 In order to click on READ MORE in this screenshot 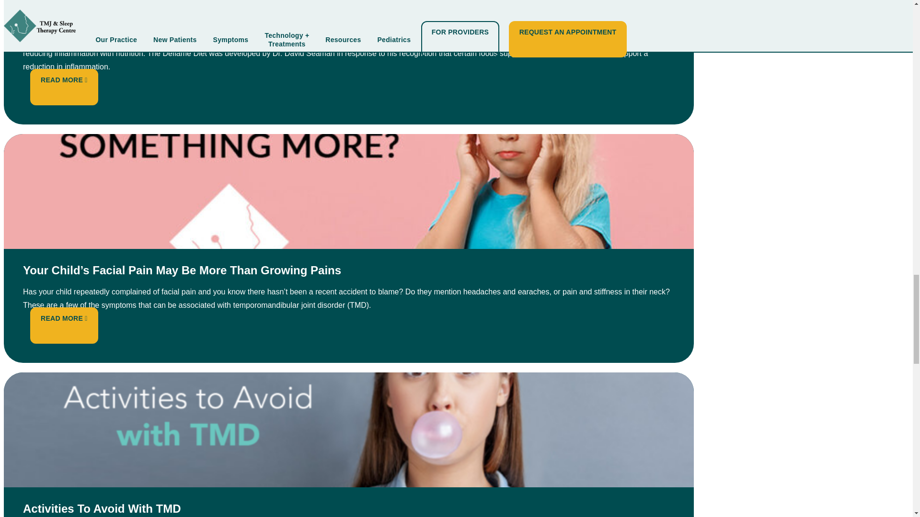, I will do `click(64, 79)`.